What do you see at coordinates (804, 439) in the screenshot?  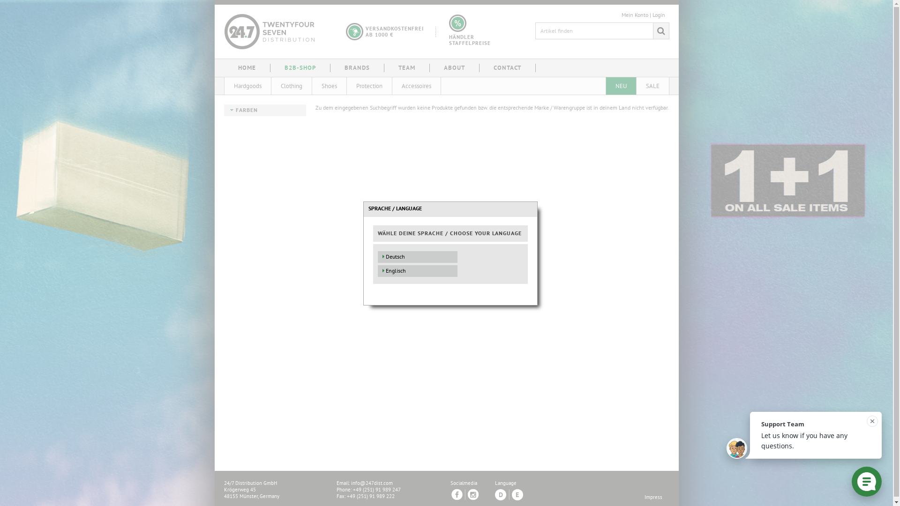 I see `Message bubble` at bounding box center [804, 439].